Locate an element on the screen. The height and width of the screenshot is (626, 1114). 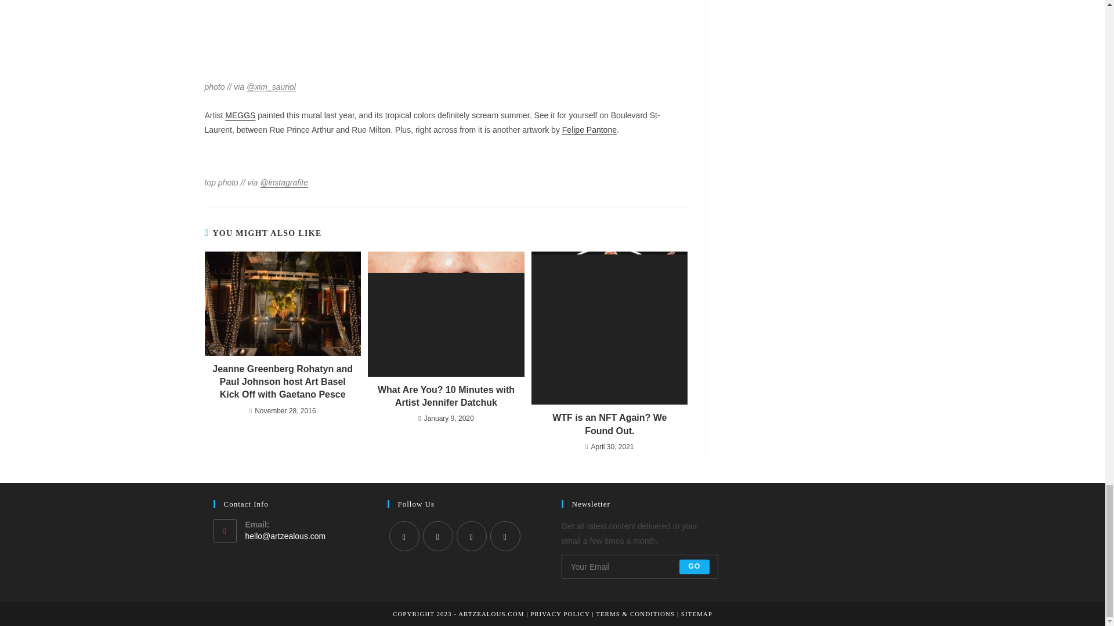
Felipe Pantone is located at coordinates (589, 130).